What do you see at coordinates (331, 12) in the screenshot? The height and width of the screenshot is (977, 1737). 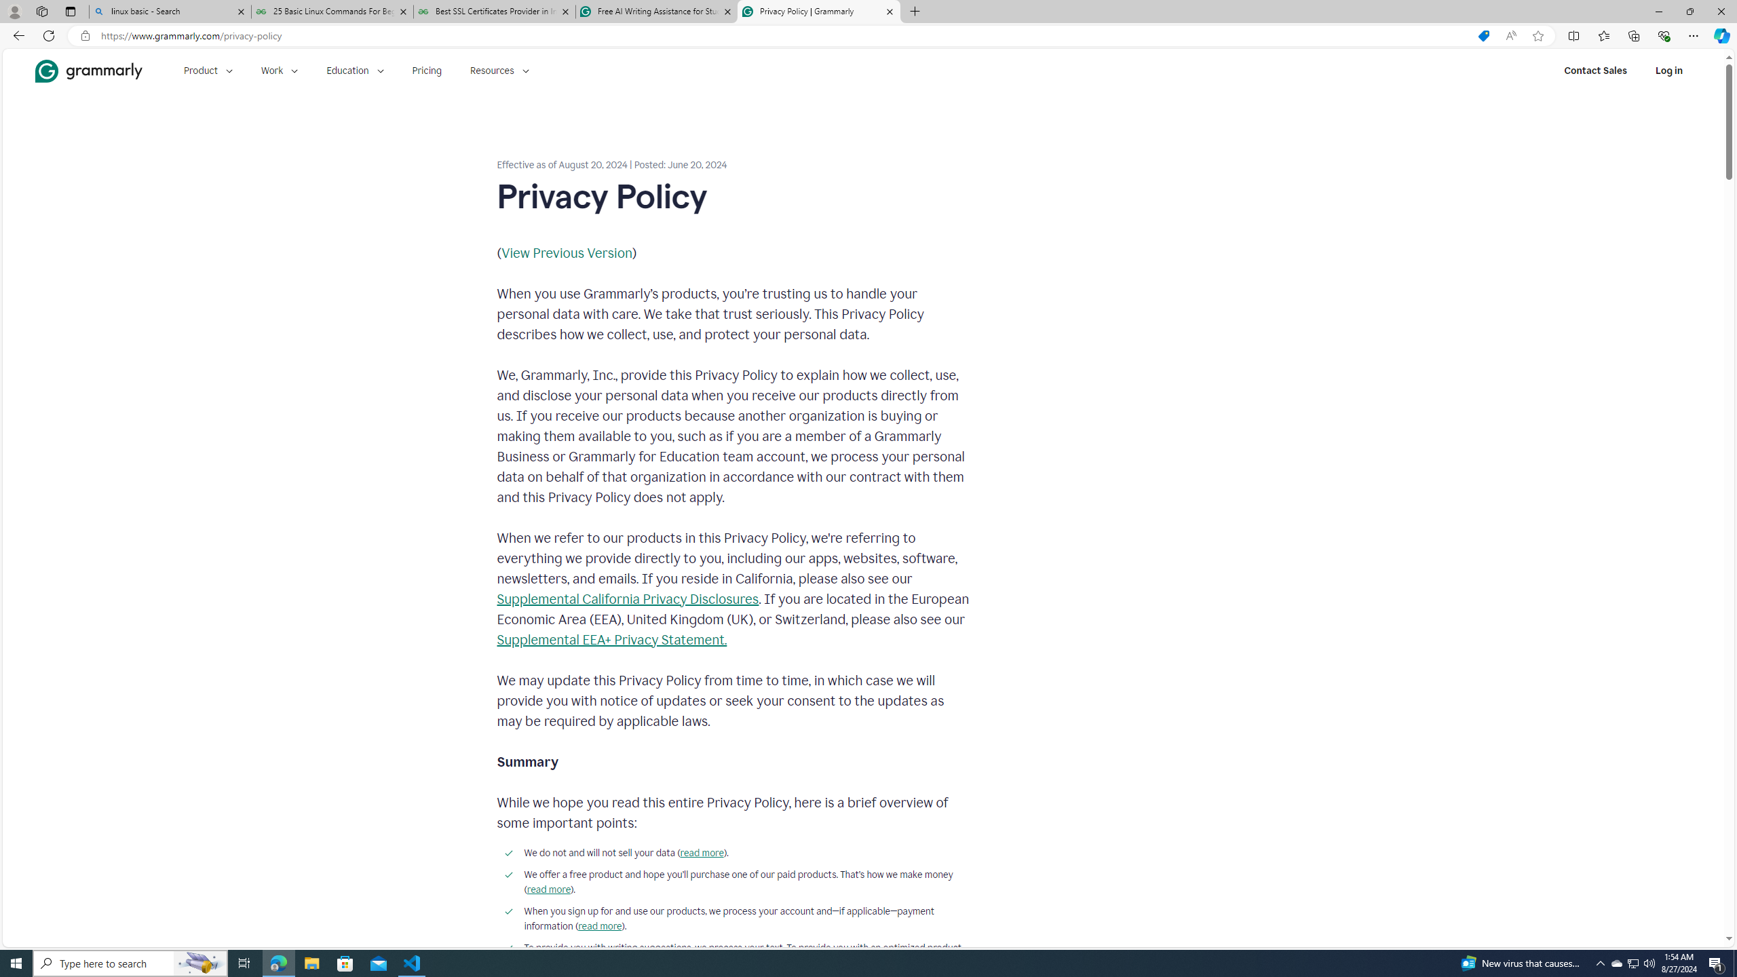 I see `25 Basic Linux Commands For Beginners - GeeksforGeeks` at bounding box center [331, 12].